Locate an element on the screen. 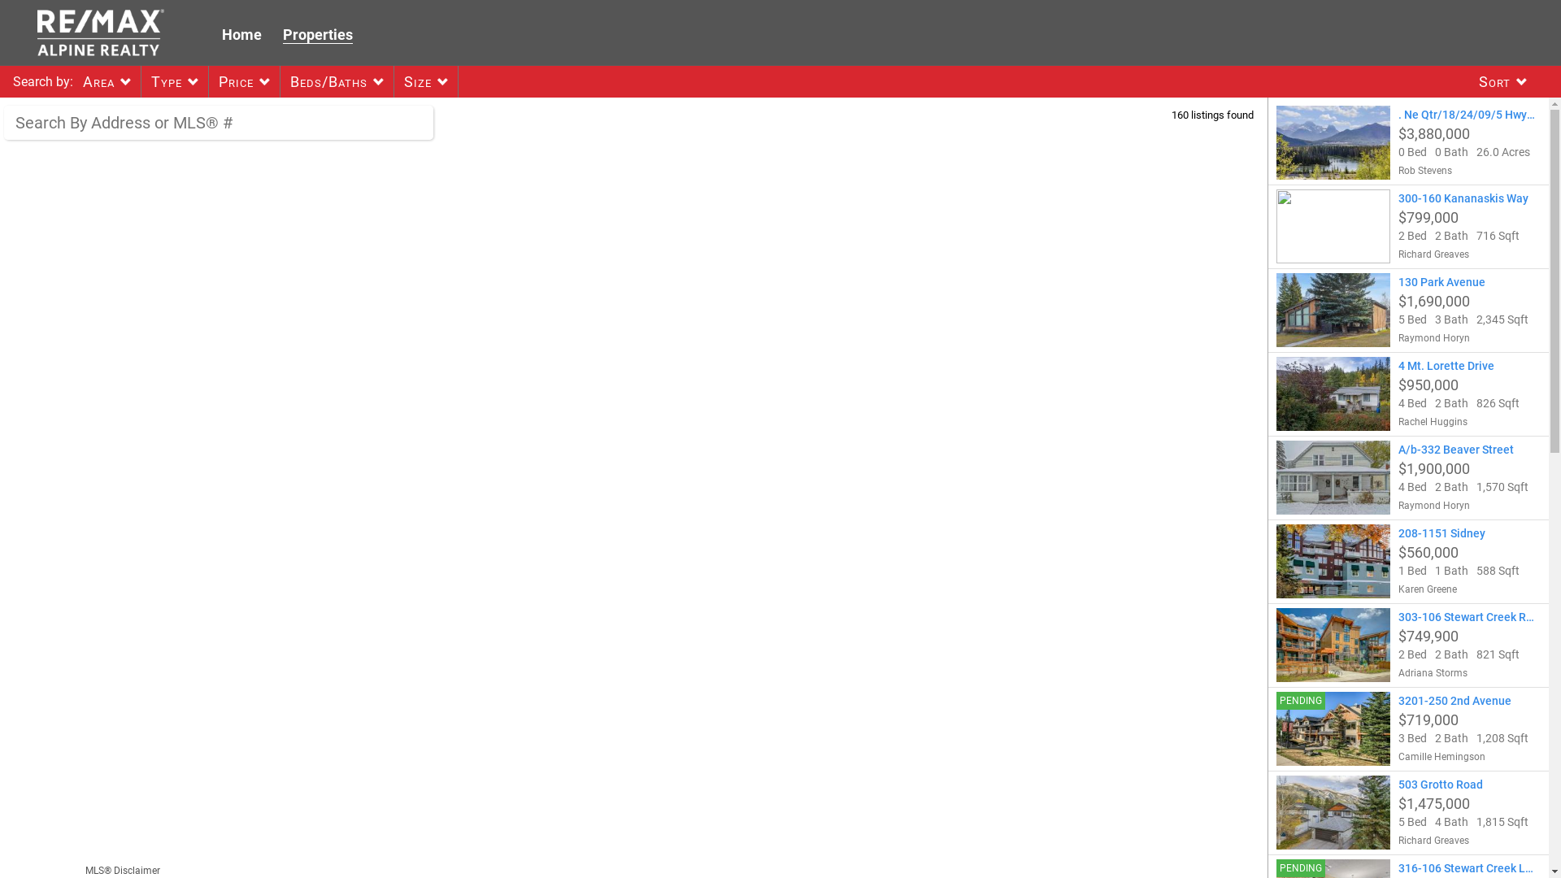 The image size is (1561, 878). Properties is located at coordinates (318, 35).